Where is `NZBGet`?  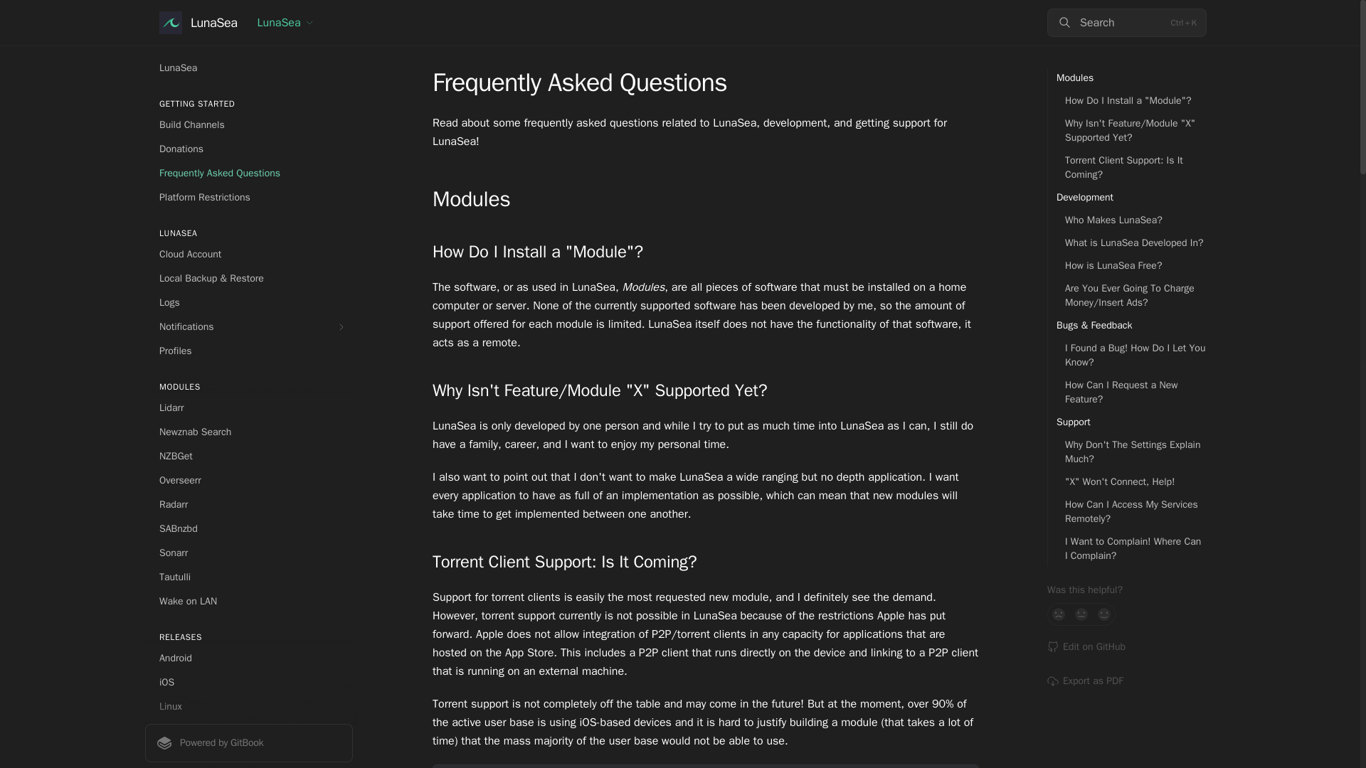 NZBGet is located at coordinates (248, 457).